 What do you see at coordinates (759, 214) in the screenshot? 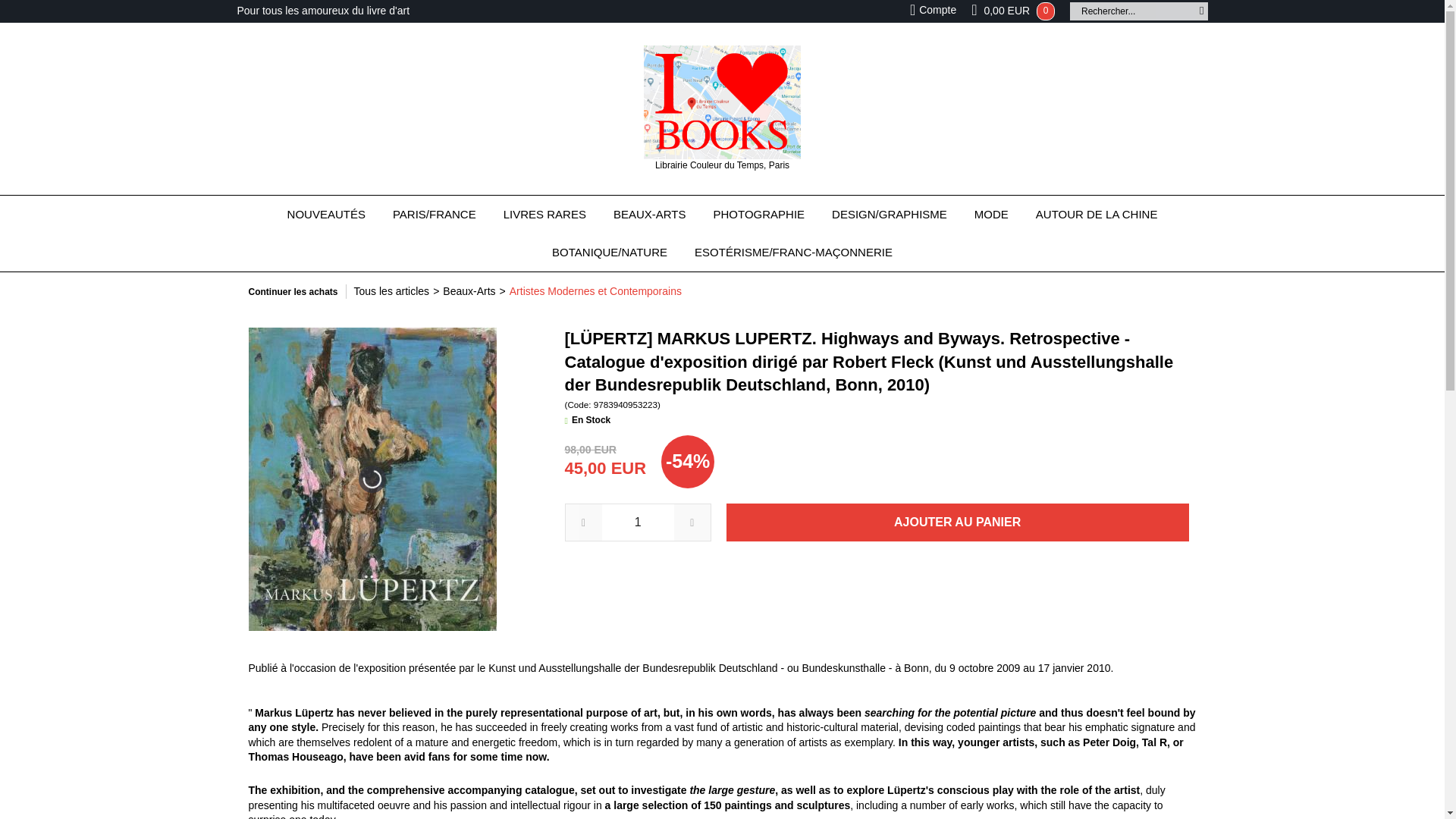
I see `PHOTOGRAPHIE` at bounding box center [759, 214].